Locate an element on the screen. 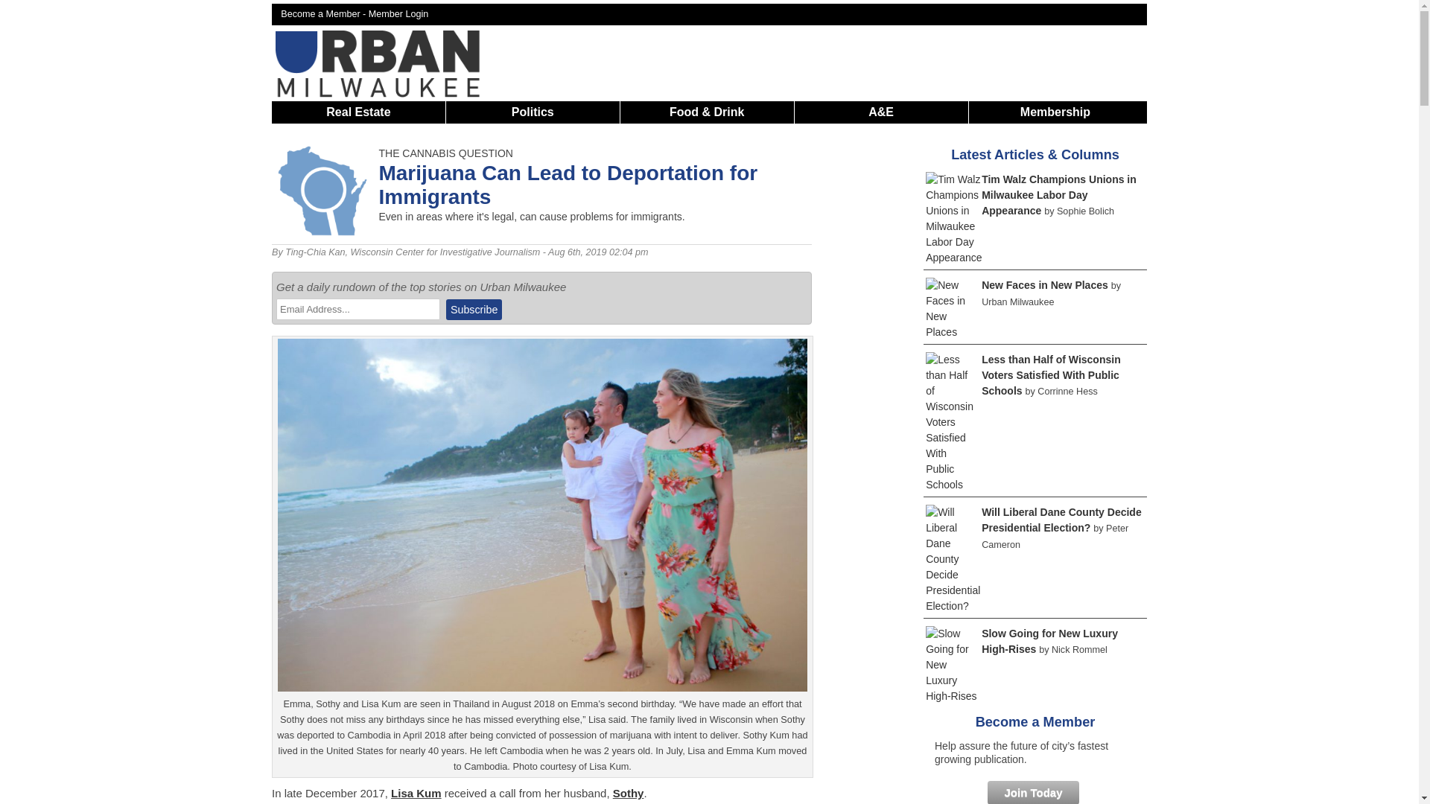  Politics is located at coordinates (533, 112).